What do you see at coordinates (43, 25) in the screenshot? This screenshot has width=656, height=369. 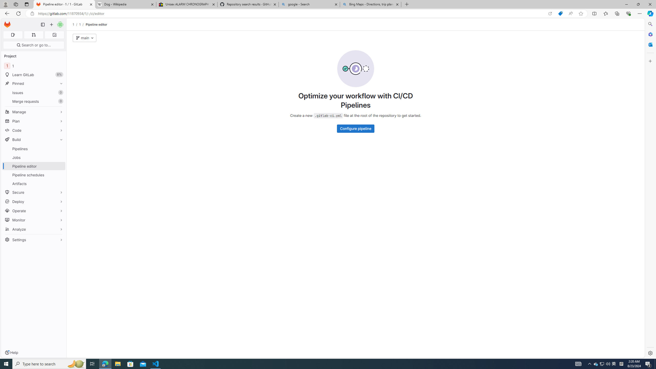 I see `Primary navigation sidebar` at bounding box center [43, 25].